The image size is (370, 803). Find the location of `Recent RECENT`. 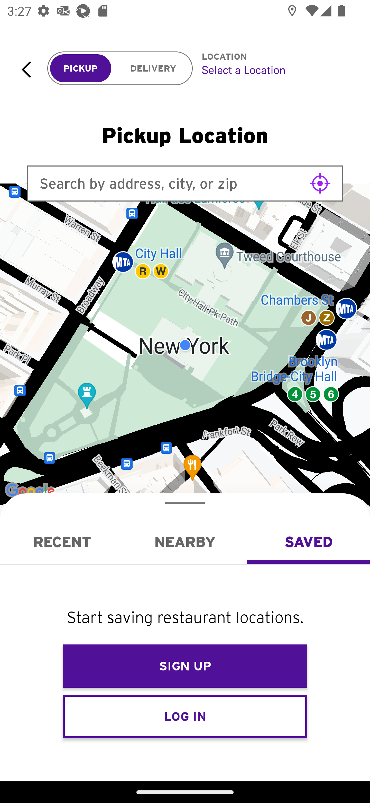

Recent RECENT is located at coordinates (62, 542).